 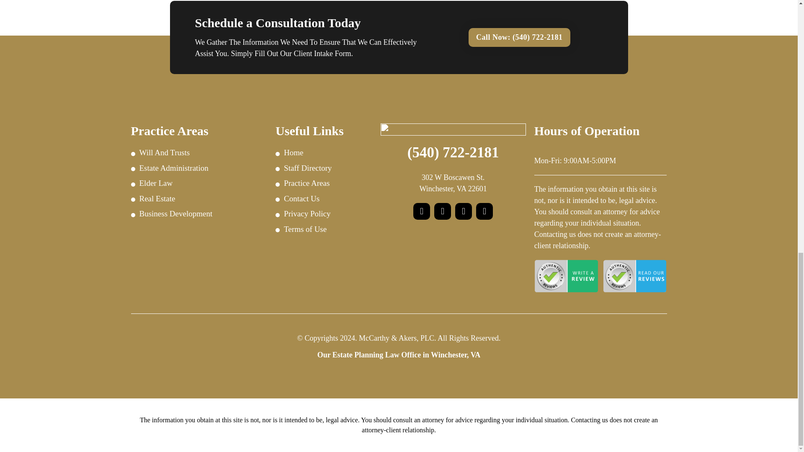 What do you see at coordinates (201, 168) in the screenshot?
I see `Estate Administration` at bounding box center [201, 168].